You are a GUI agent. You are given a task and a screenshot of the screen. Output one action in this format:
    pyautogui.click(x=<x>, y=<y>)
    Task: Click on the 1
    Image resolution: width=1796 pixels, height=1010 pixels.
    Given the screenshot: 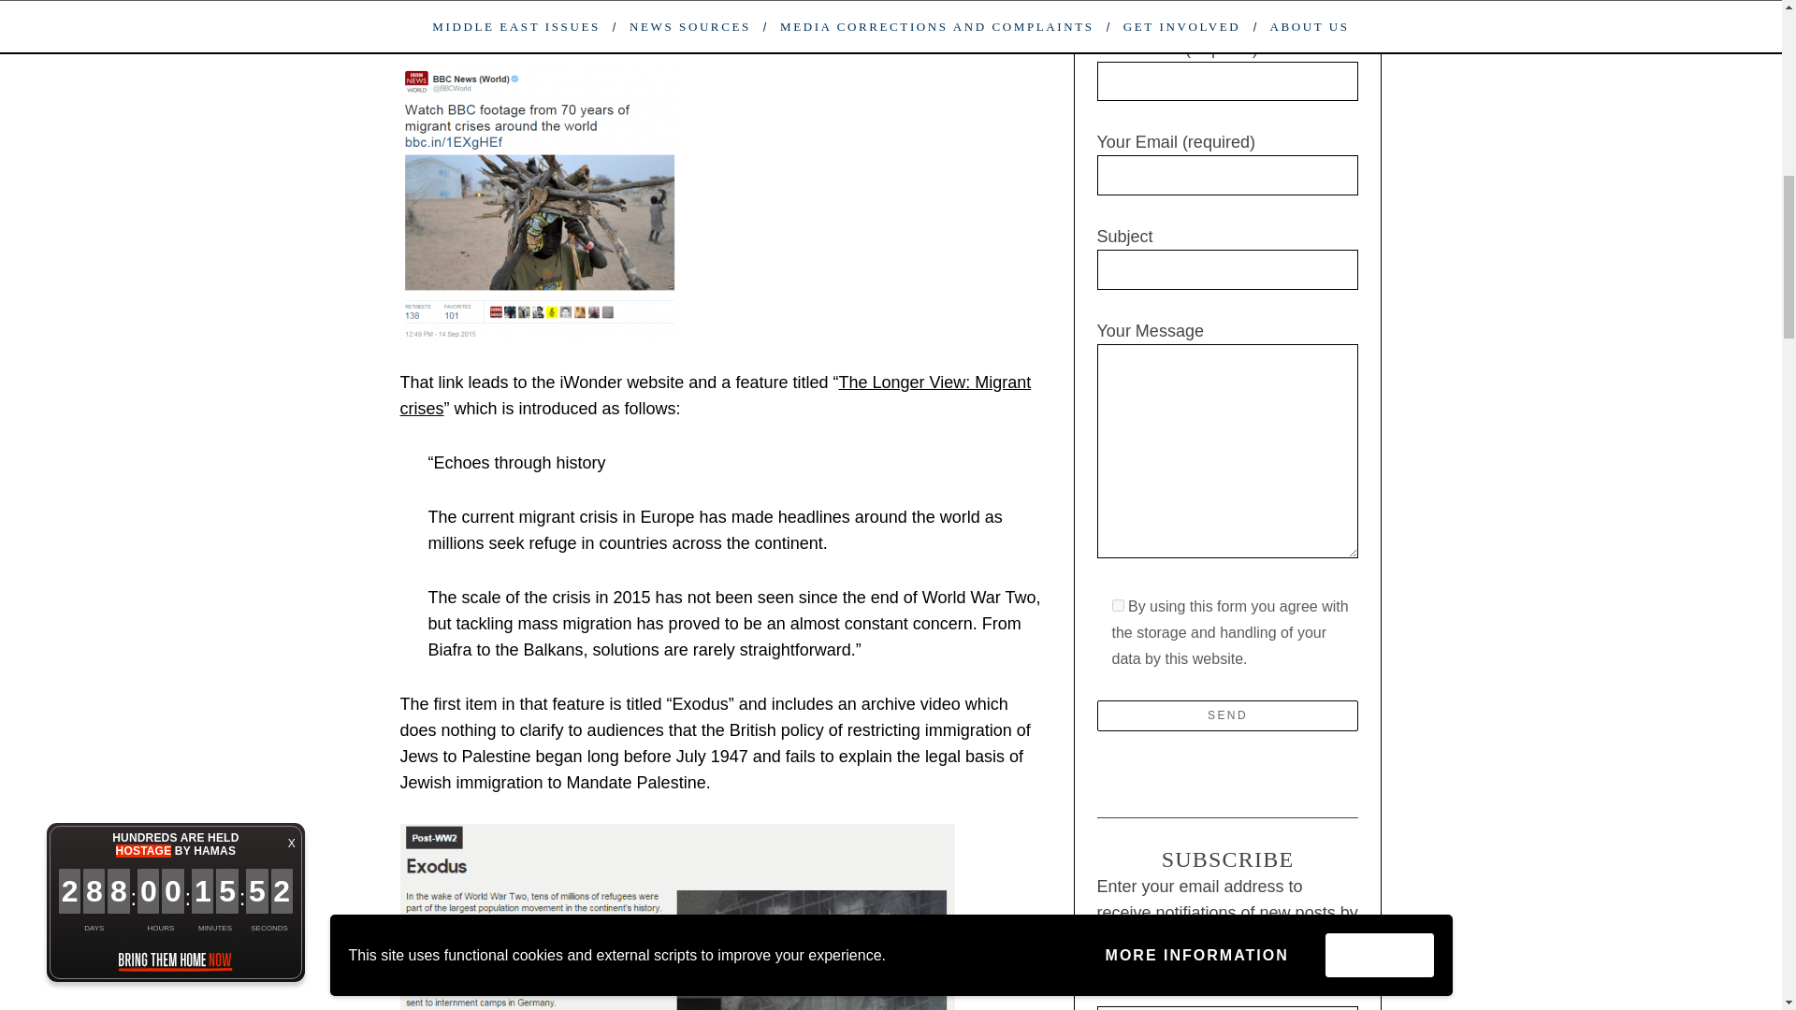 What is the action you would take?
    pyautogui.click(x=1117, y=606)
    